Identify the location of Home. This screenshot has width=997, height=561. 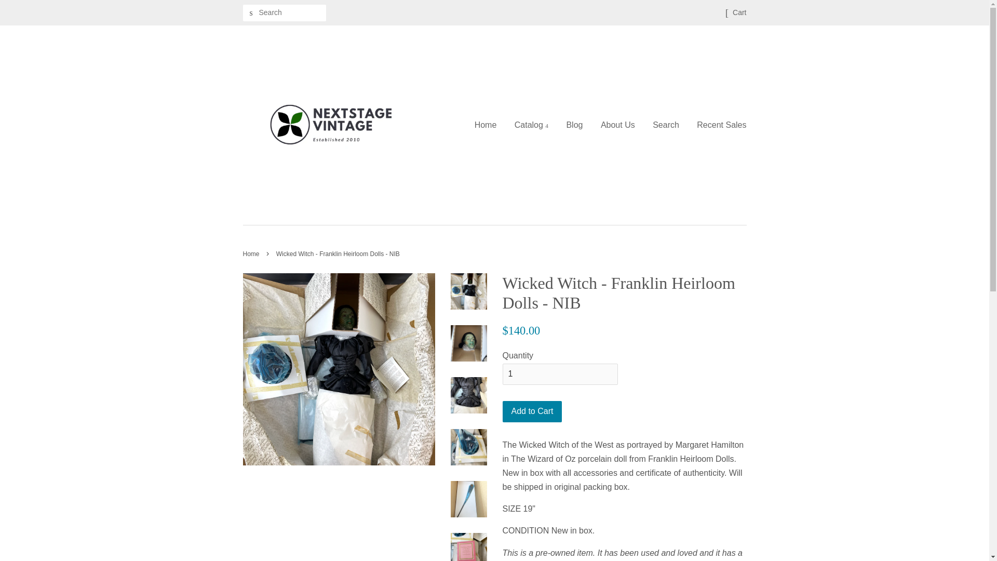
(489, 125).